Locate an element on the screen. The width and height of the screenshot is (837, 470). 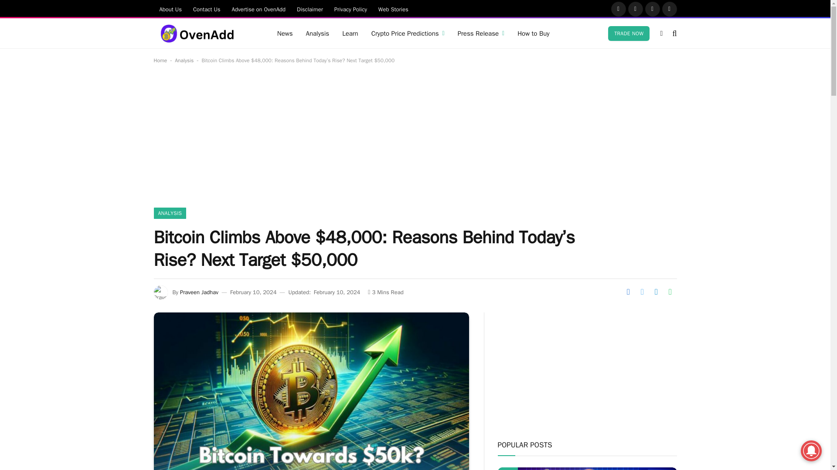
Web Stories is located at coordinates (393, 9).